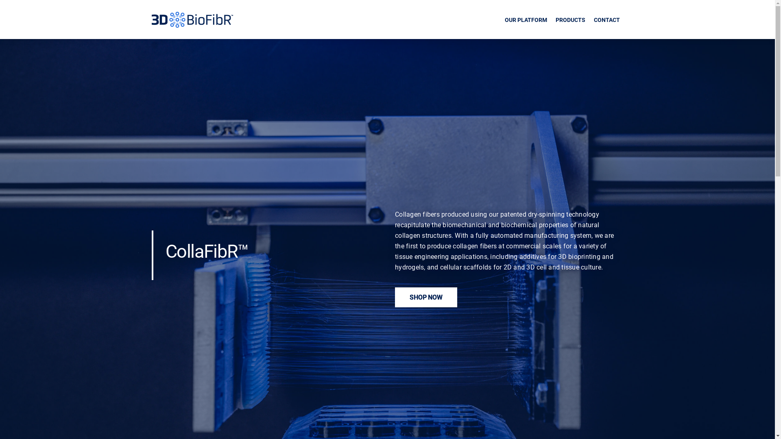 The image size is (781, 439). What do you see at coordinates (192, 20) in the screenshot?
I see `3DbioFibR_Logo_400` at bounding box center [192, 20].